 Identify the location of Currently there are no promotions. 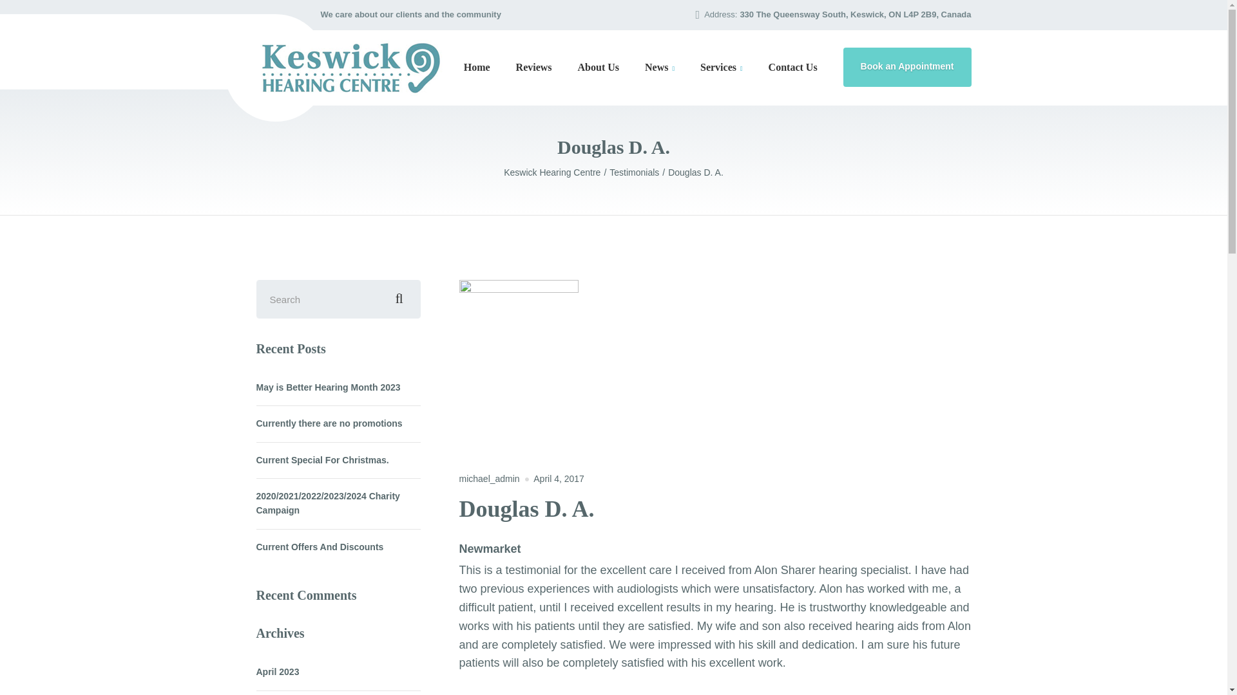
(329, 423).